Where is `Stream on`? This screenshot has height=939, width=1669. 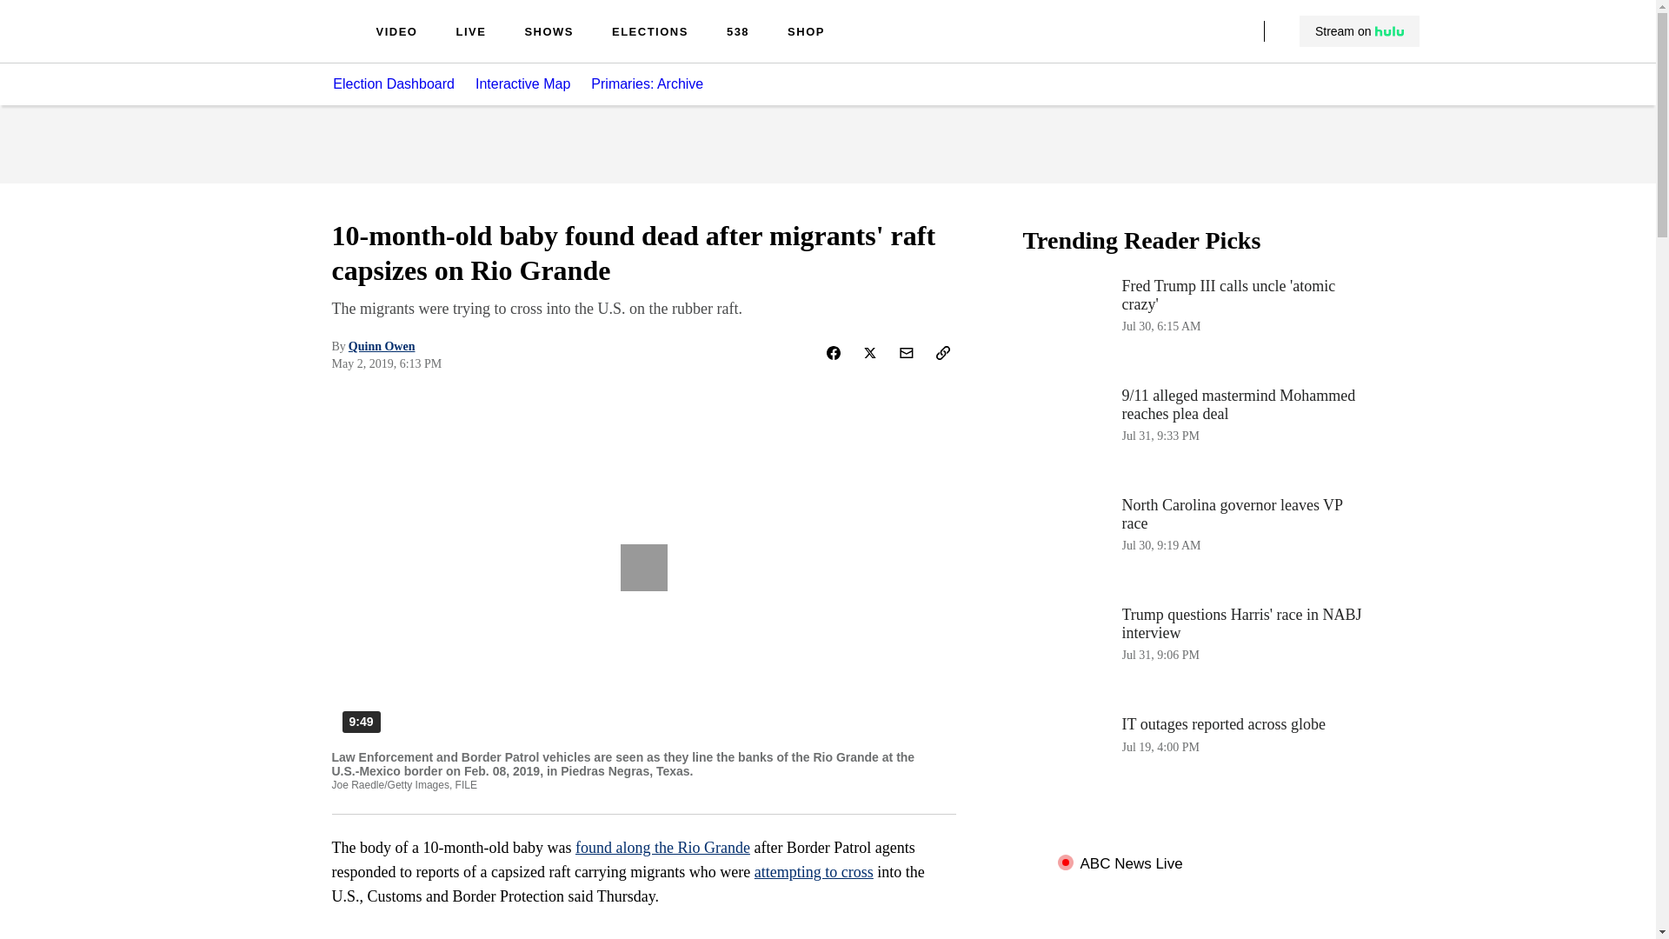 Stream on is located at coordinates (662, 847).